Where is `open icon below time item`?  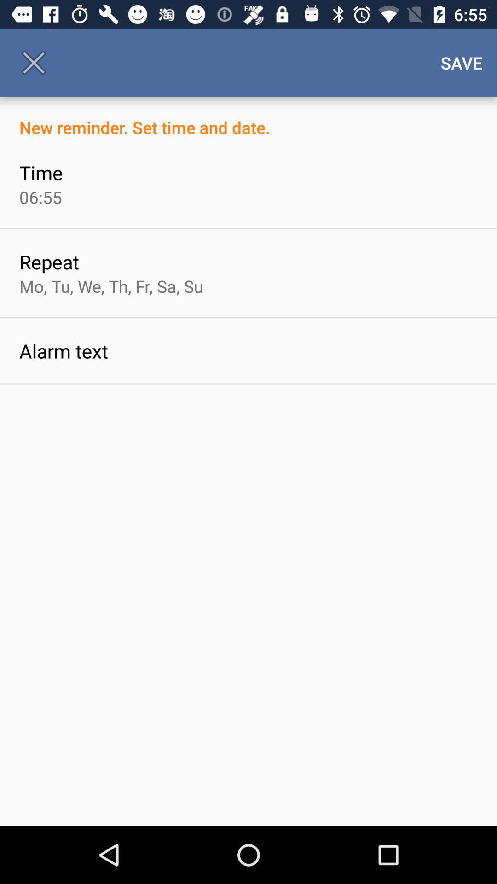
open icon below time item is located at coordinates (40, 197).